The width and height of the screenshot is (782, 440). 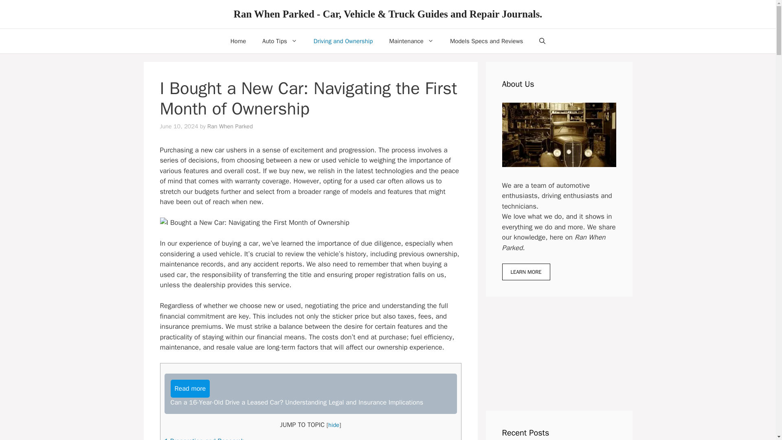 What do you see at coordinates (204, 438) in the screenshot?
I see `1 Preparation and Research` at bounding box center [204, 438].